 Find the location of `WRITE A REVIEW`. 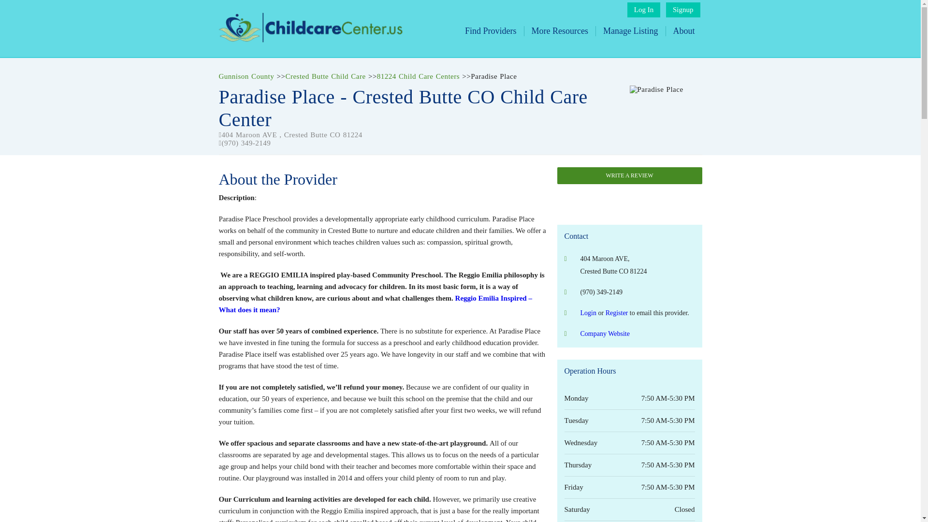

WRITE A REVIEW is located at coordinates (629, 175).